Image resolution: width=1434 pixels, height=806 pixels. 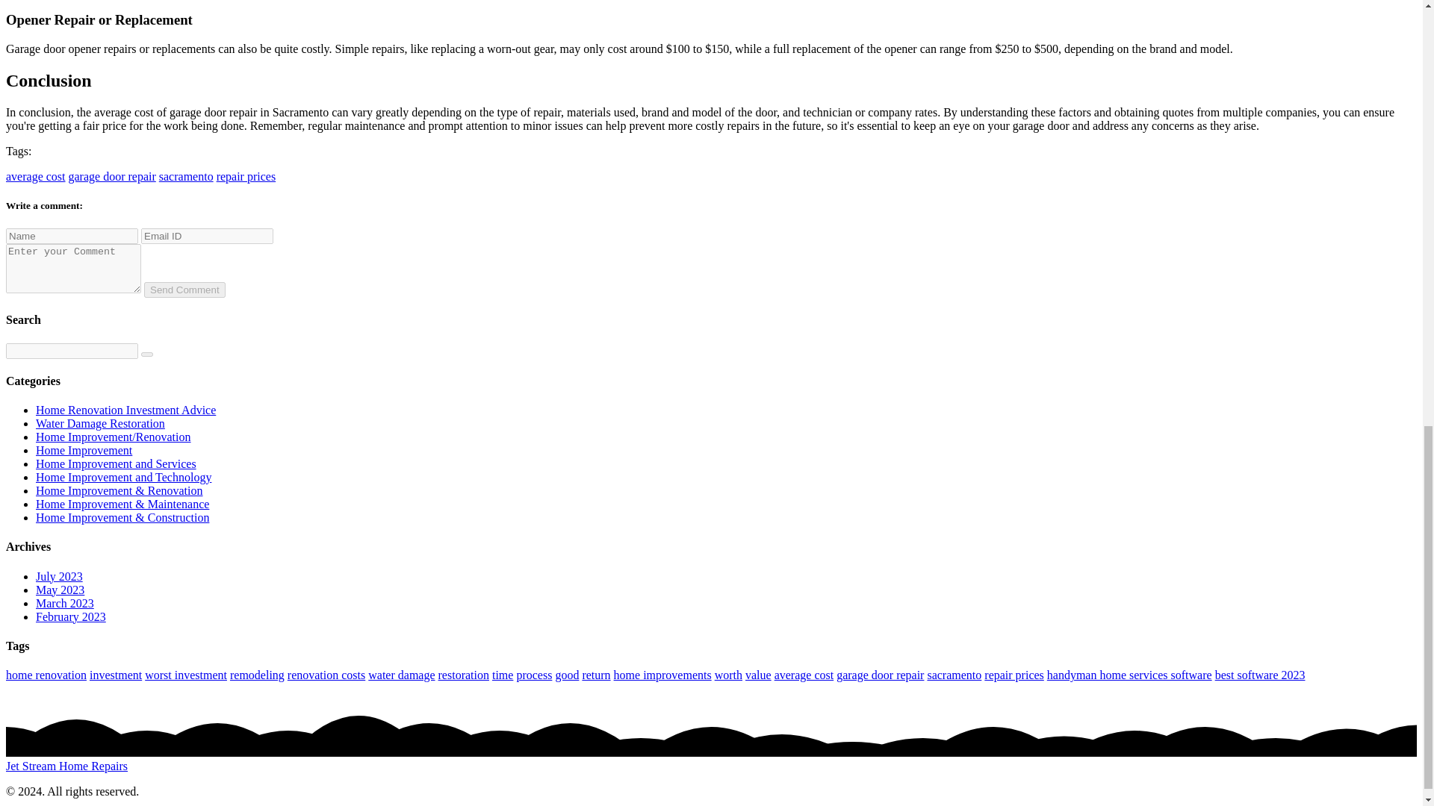 What do you see at coordinates (596, 675) in the screenshot?
I see `return` at bounding box center [596, 675].